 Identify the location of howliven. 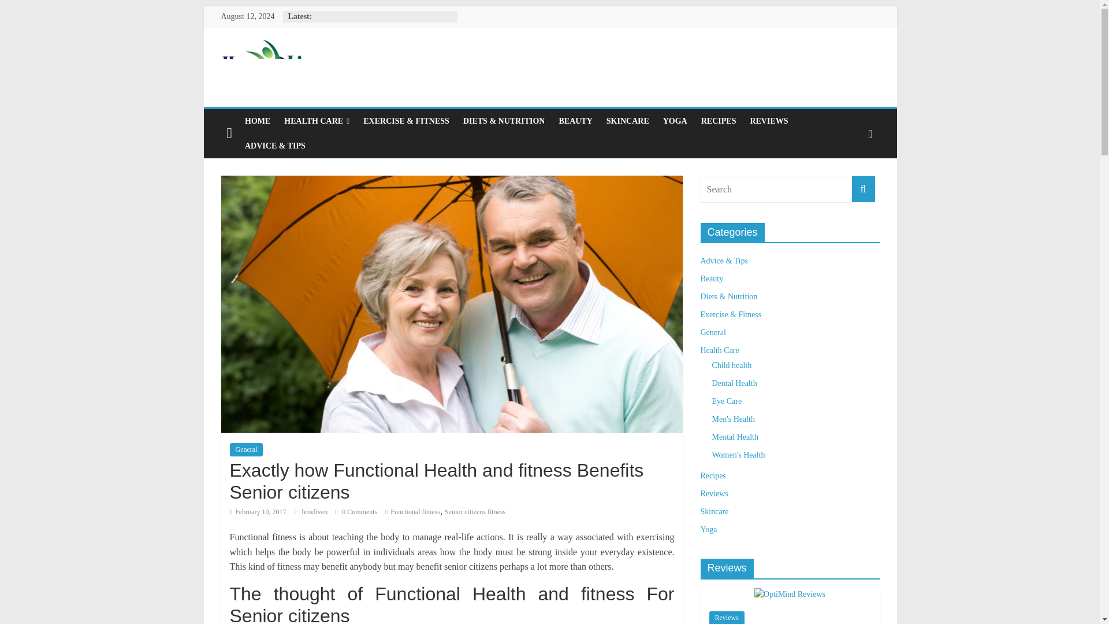
(315, 512).